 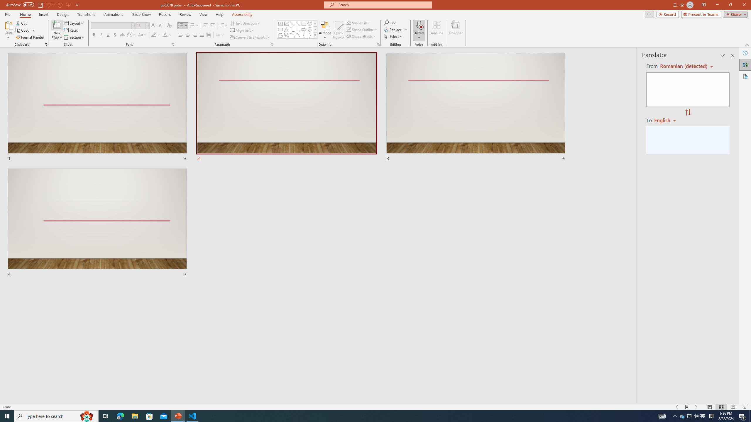 What do you see at coordinates (362, 29) in the screenshot?
I see `Shape Outline` at bounding box center [362, 29].